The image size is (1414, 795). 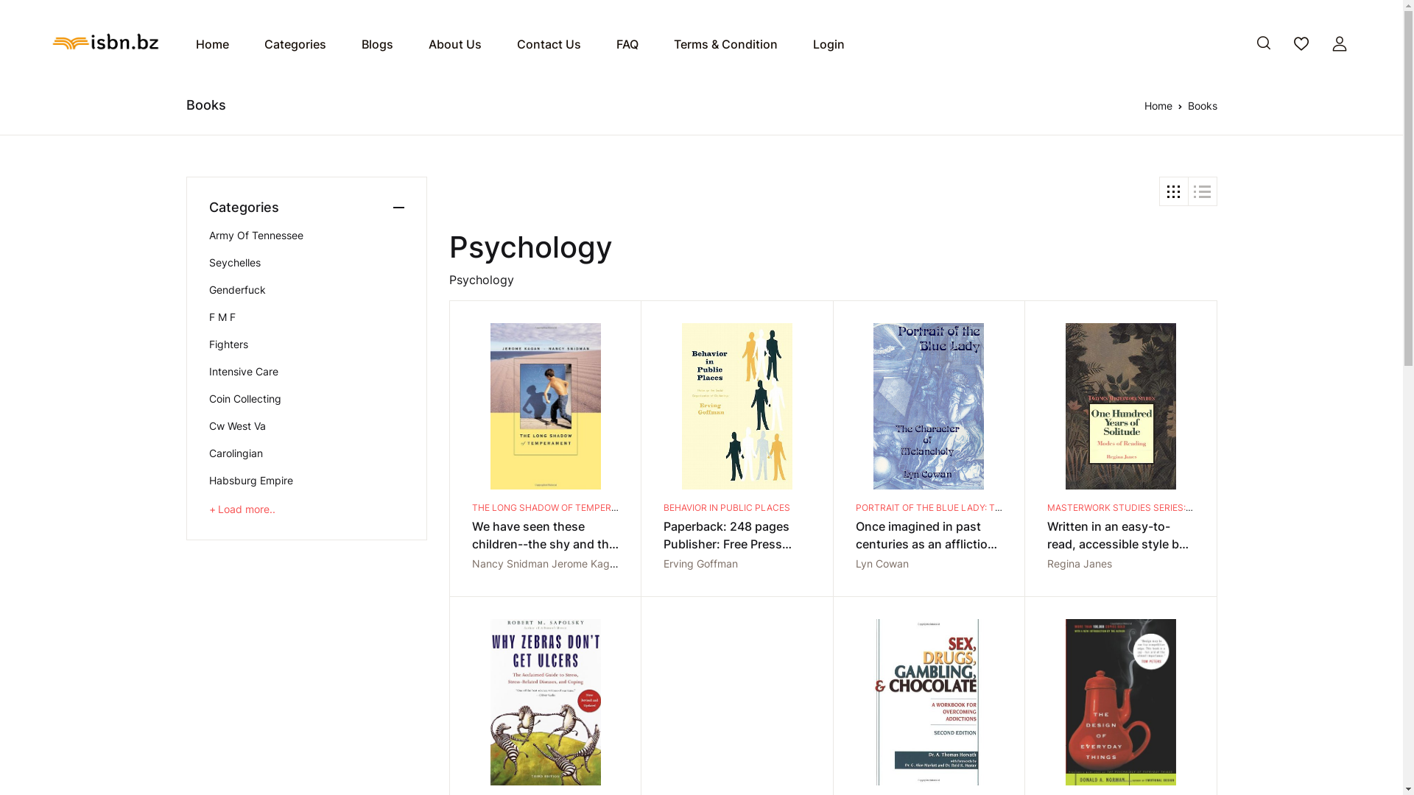 I want to click on Fighters, so click(x=307, y=344).